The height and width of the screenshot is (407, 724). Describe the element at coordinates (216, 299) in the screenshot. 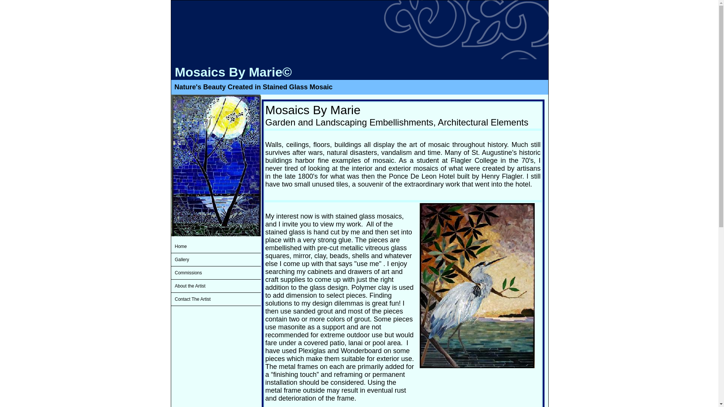

I see `Contact The Artist` at that location.